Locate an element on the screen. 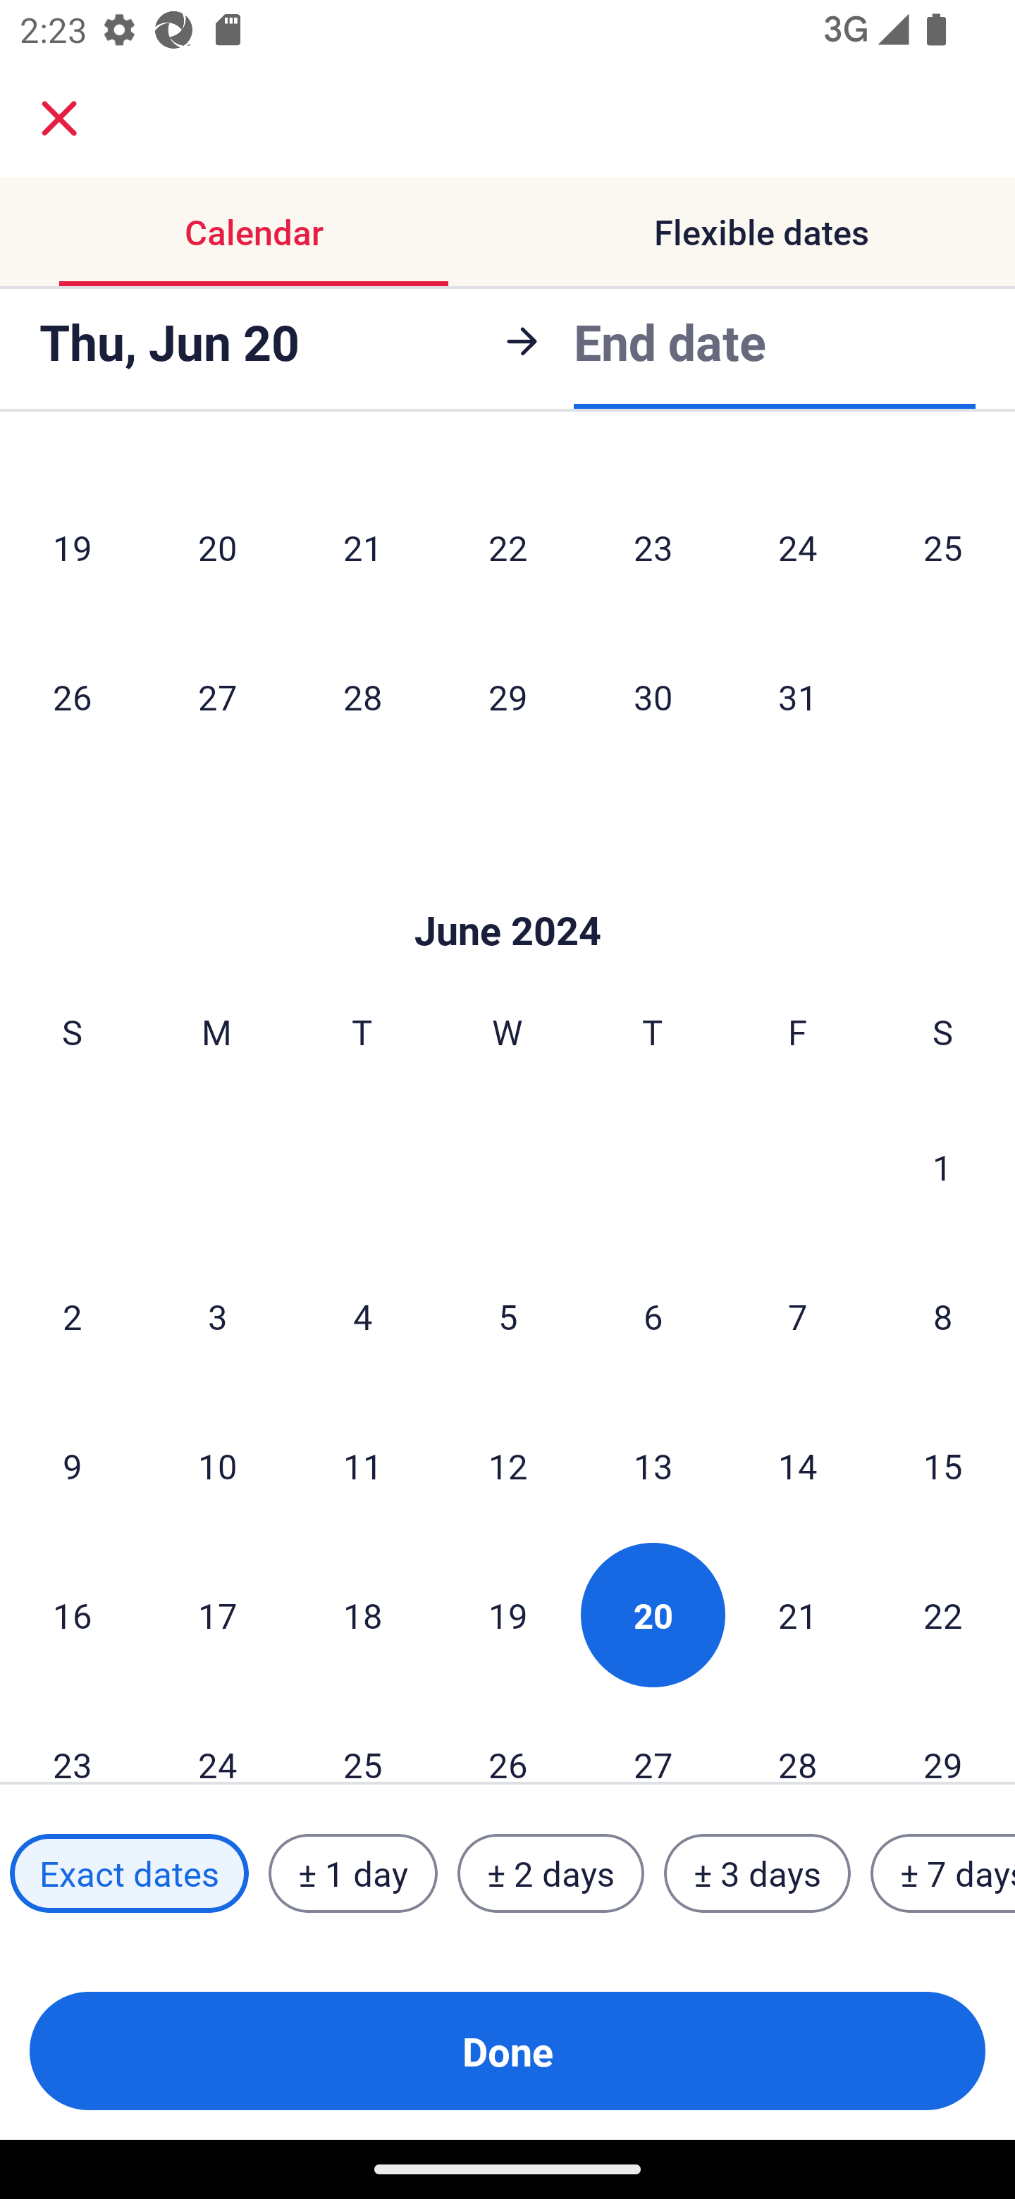  31 Friday, May 31, 2024 is located at coordinates (798, 697).